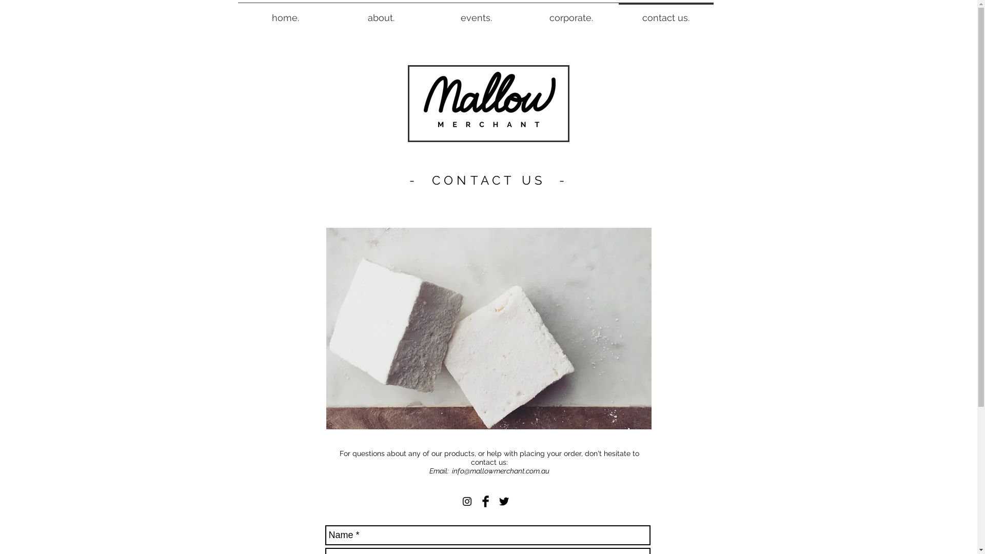 The height and width of the screenshot is (554, 985). I want to click on info@mallowmerchant.com.au, so click(500, 471).